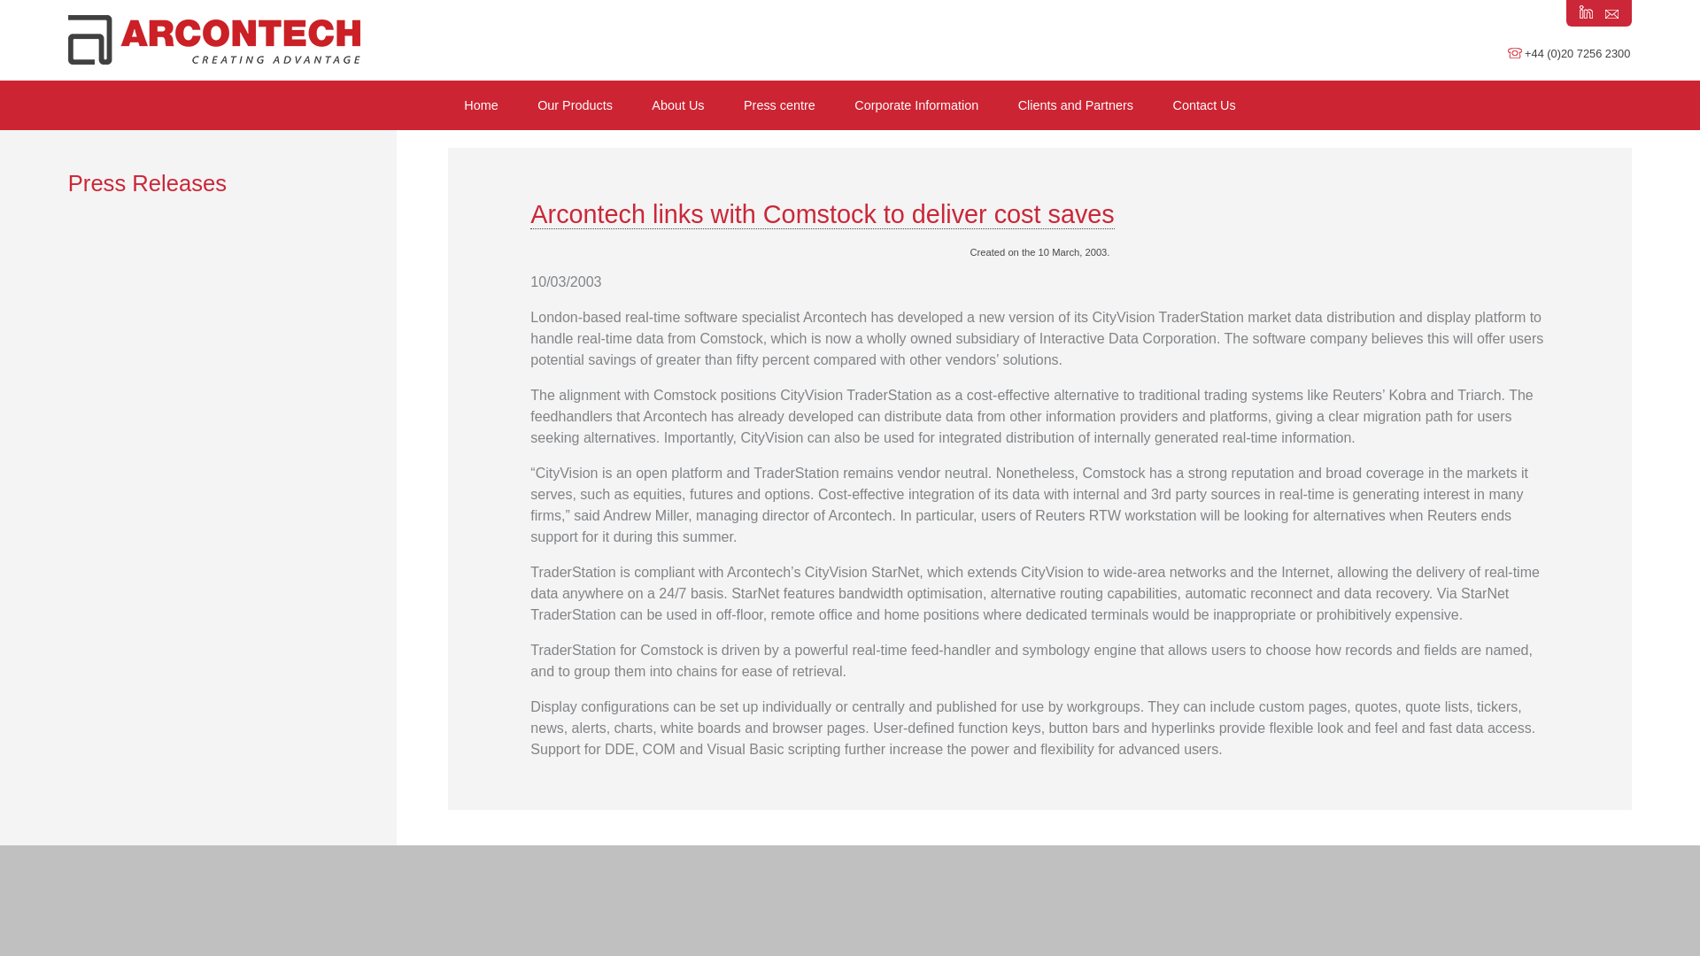 The height and width of the screenshot is (956, 1700). What do you see at coordinates (676, 104) in the screenshot?
I see `About Us` at bounding box center [676, 104].